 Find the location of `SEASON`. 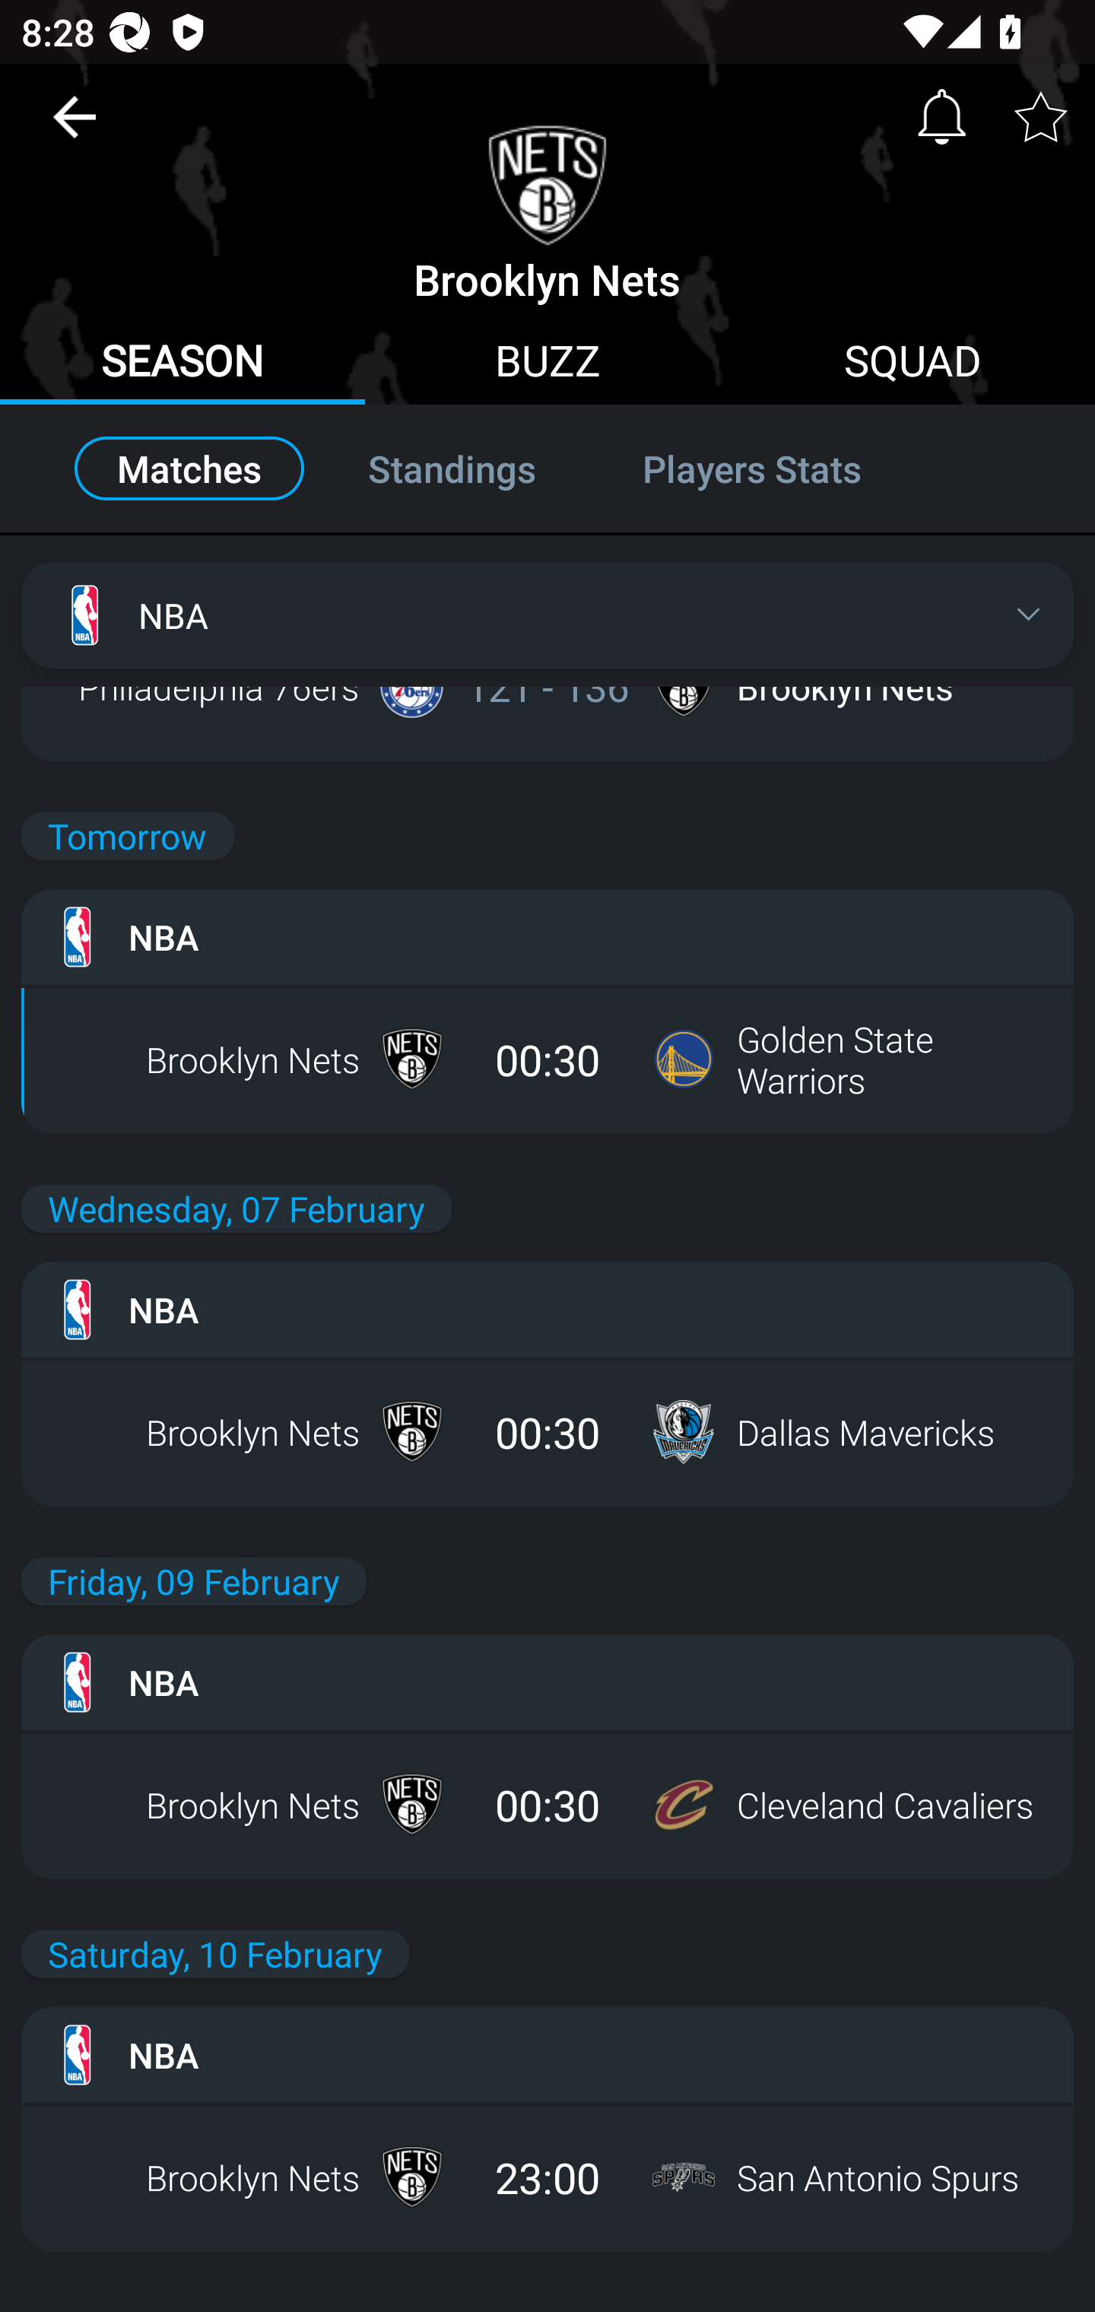

SEASON is located at coordinates (182, 364).